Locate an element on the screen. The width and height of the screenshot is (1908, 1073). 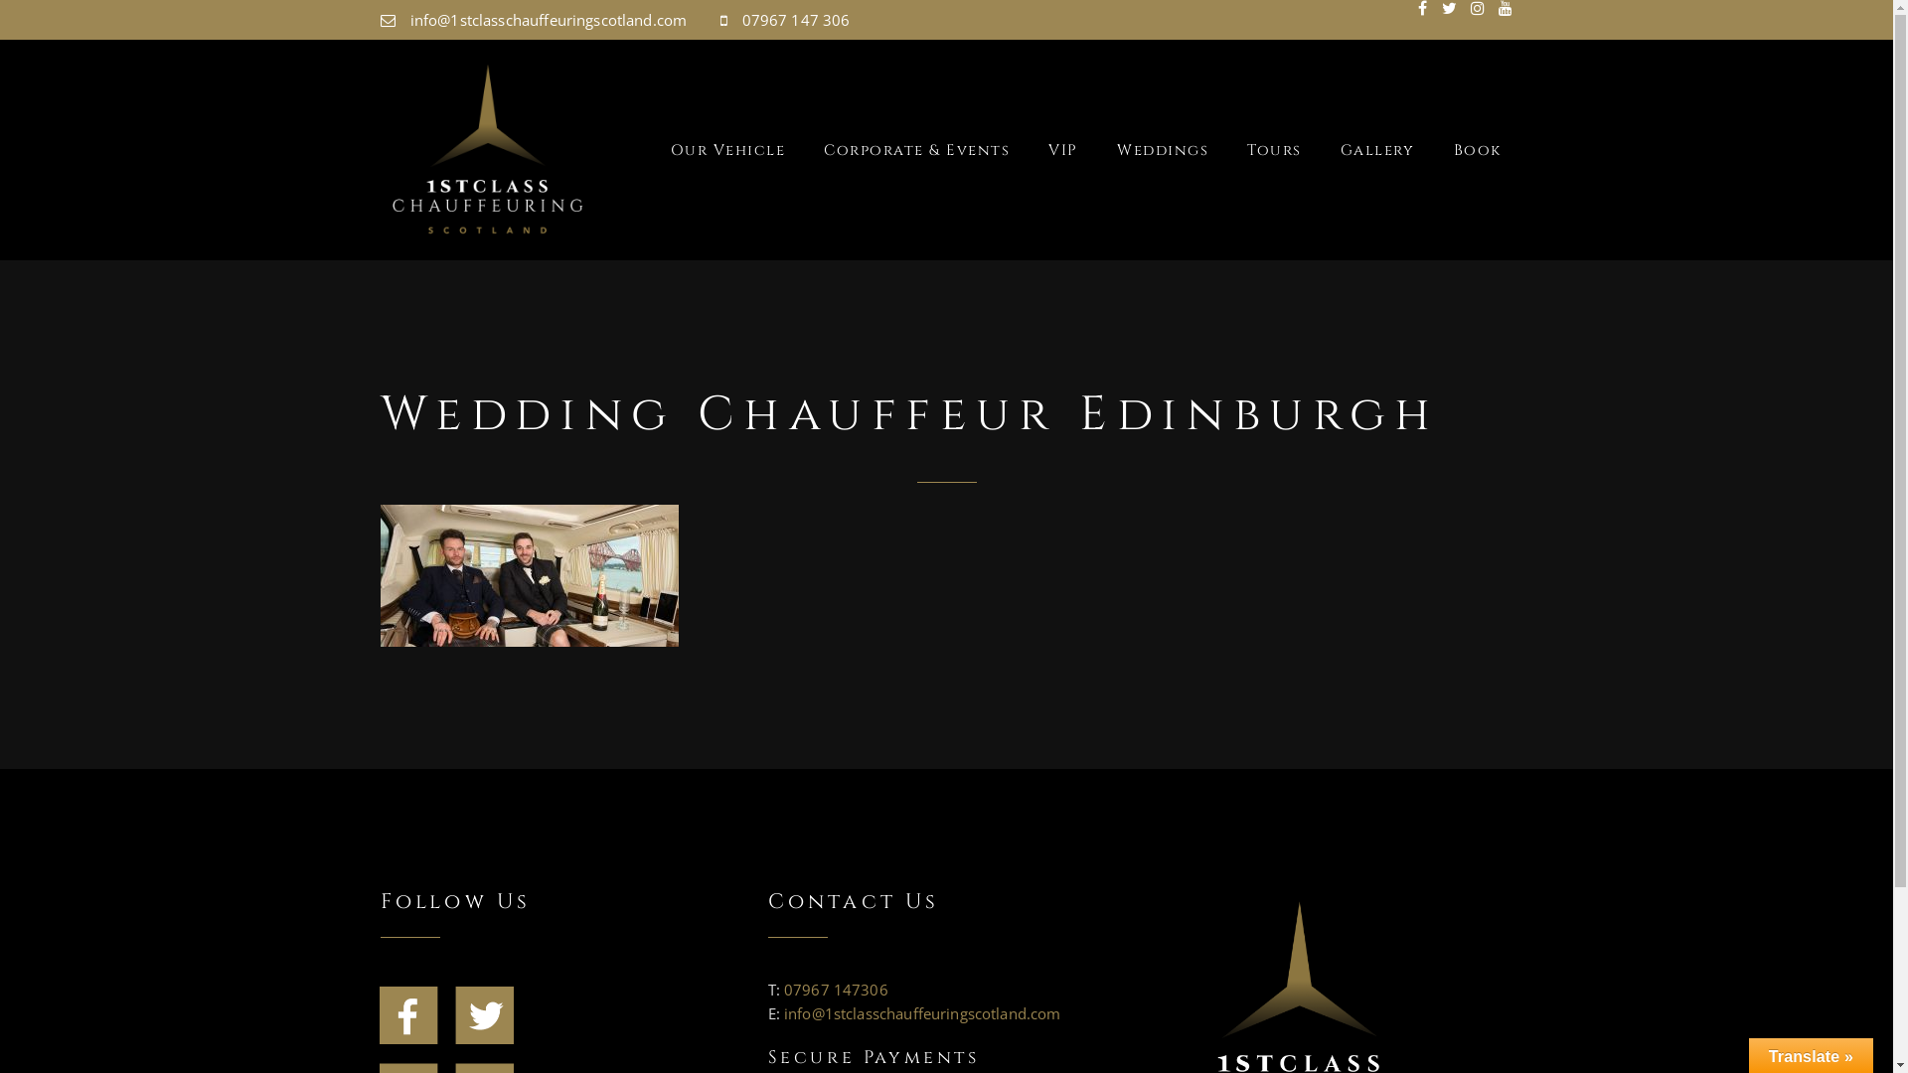
Find us on Facebook is located at coordinates (409, 1013).